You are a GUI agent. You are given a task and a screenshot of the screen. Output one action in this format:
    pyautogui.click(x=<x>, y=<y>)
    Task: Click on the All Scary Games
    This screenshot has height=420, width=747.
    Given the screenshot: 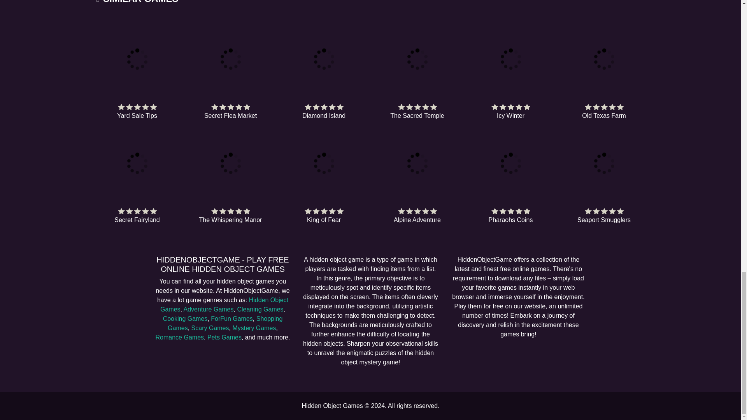 What is the action you would take?
    pyautogui.click(x=210, y=328)
    